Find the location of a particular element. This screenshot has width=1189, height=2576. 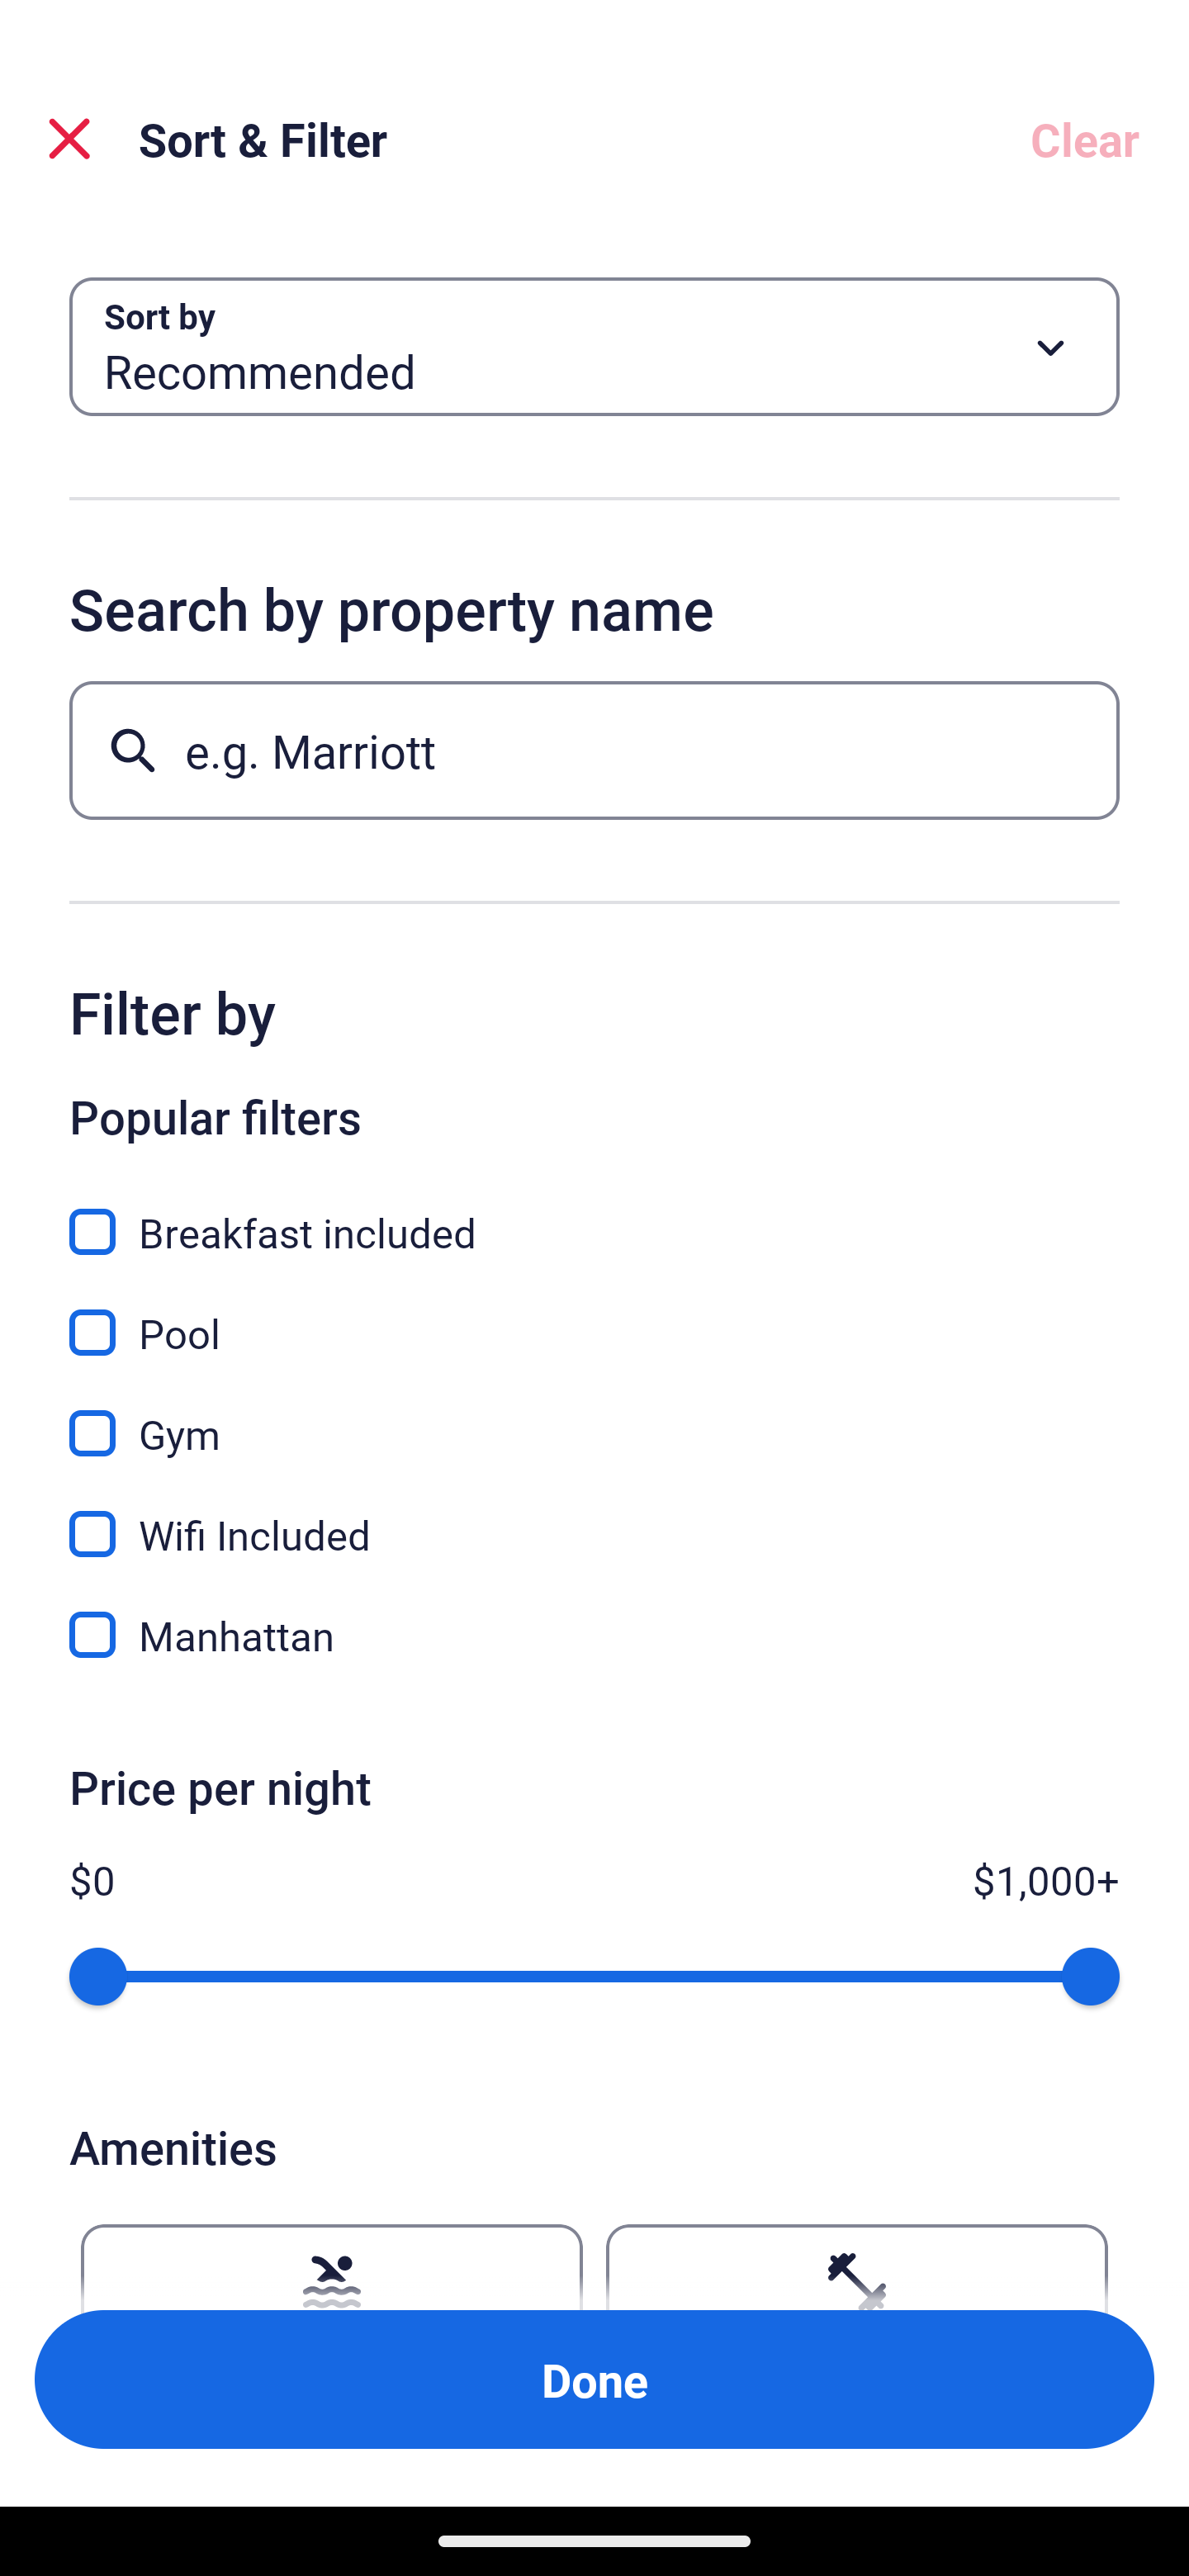

Close Sort and Filter is located at coordinates (69, 139).